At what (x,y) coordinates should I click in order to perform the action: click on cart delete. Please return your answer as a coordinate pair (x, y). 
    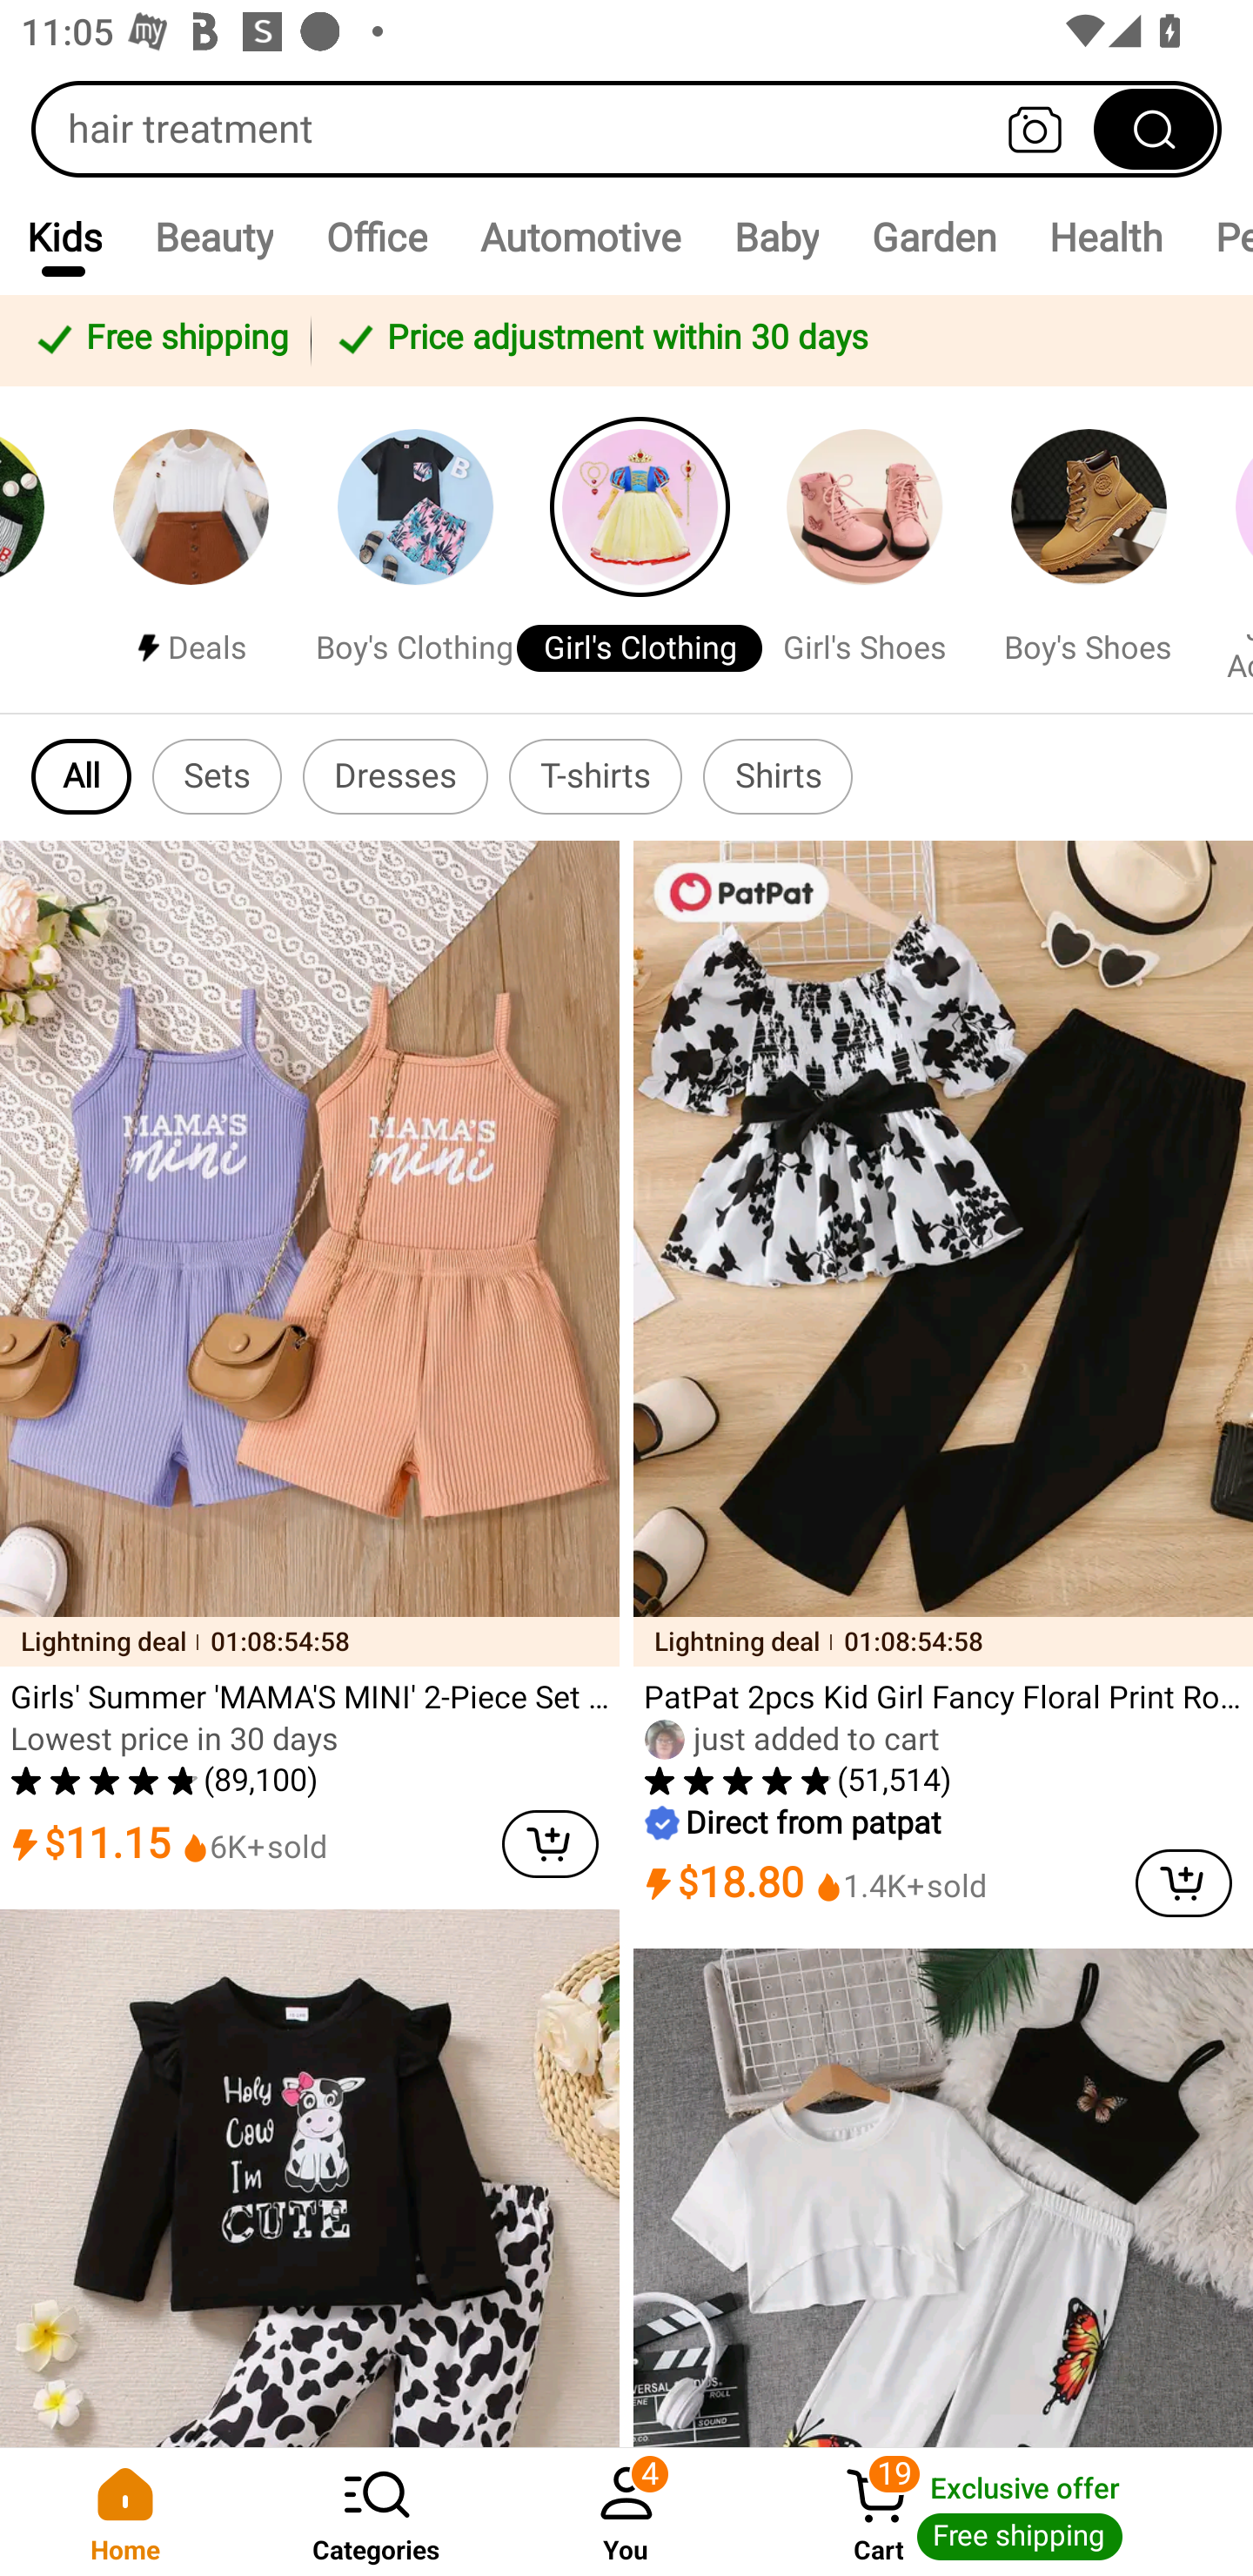
    Looking at the image, I should click on (1183, 1883).